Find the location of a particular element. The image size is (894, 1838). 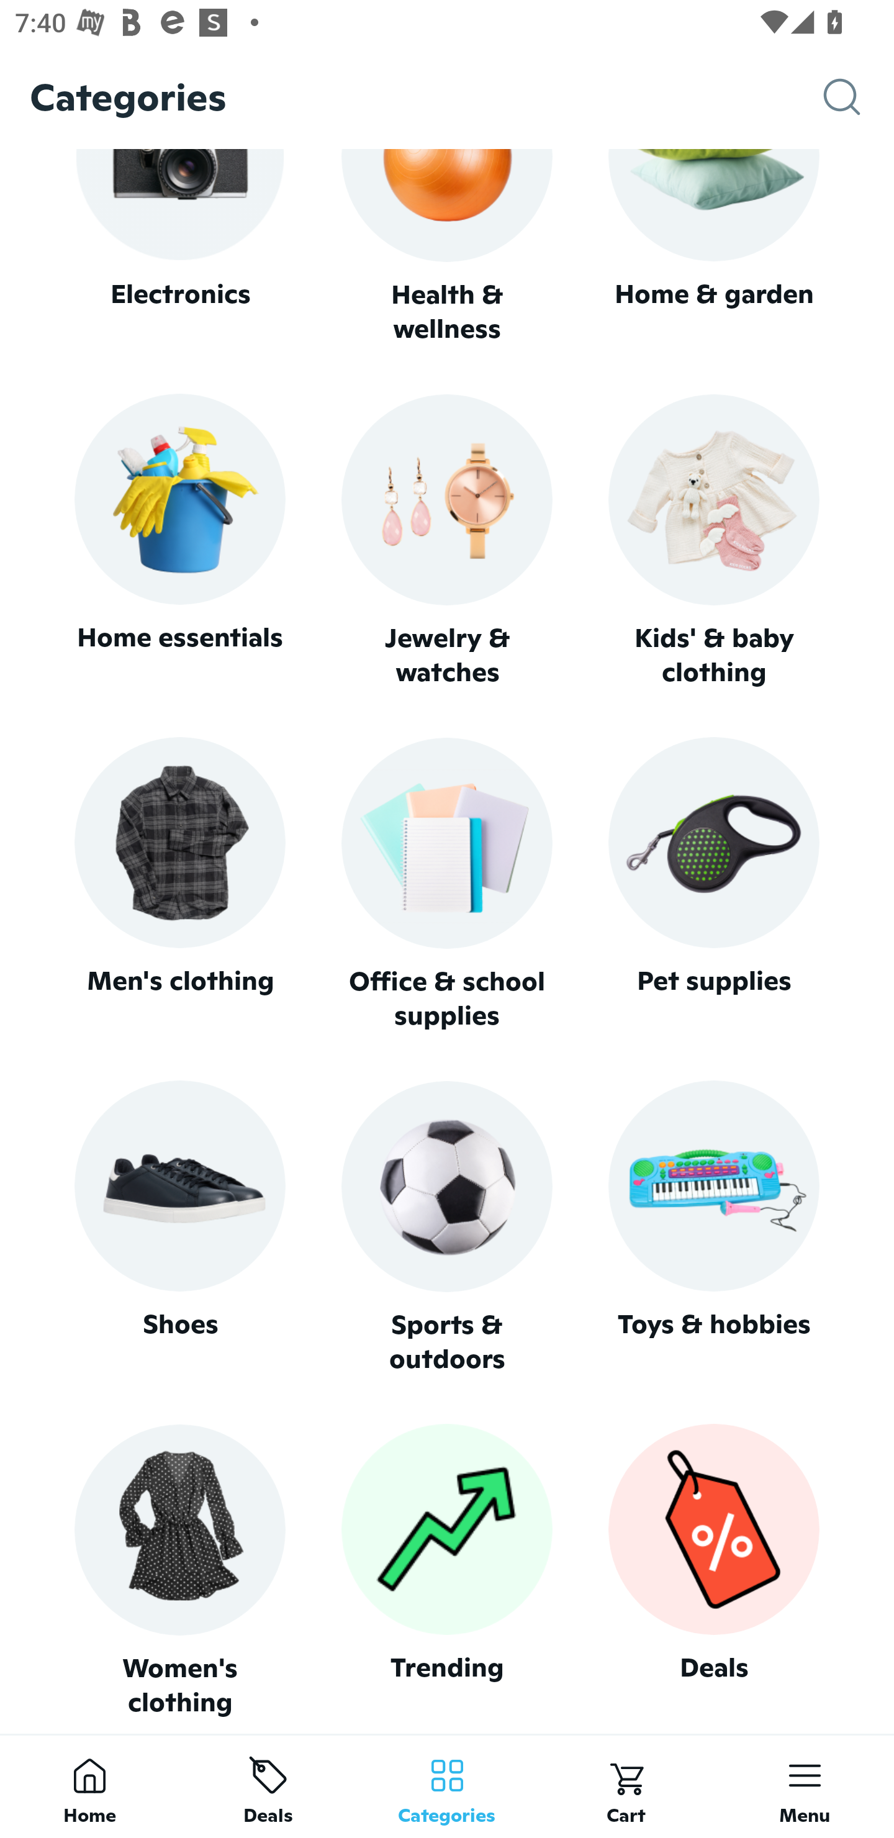

Toys & hobbies is located at coordinates (714, 1228).